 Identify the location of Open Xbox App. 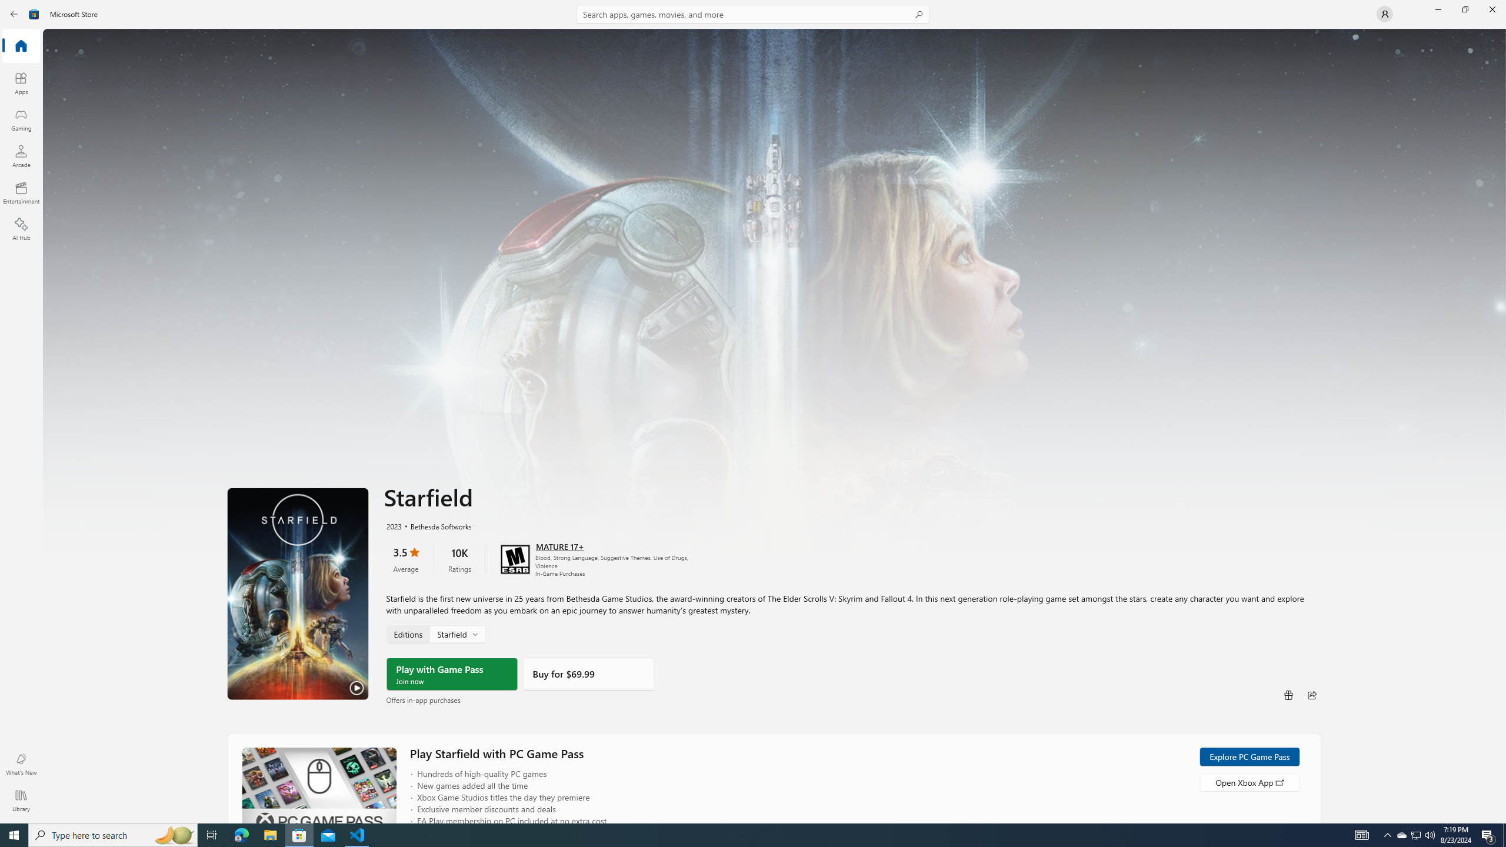
(1249, 781).